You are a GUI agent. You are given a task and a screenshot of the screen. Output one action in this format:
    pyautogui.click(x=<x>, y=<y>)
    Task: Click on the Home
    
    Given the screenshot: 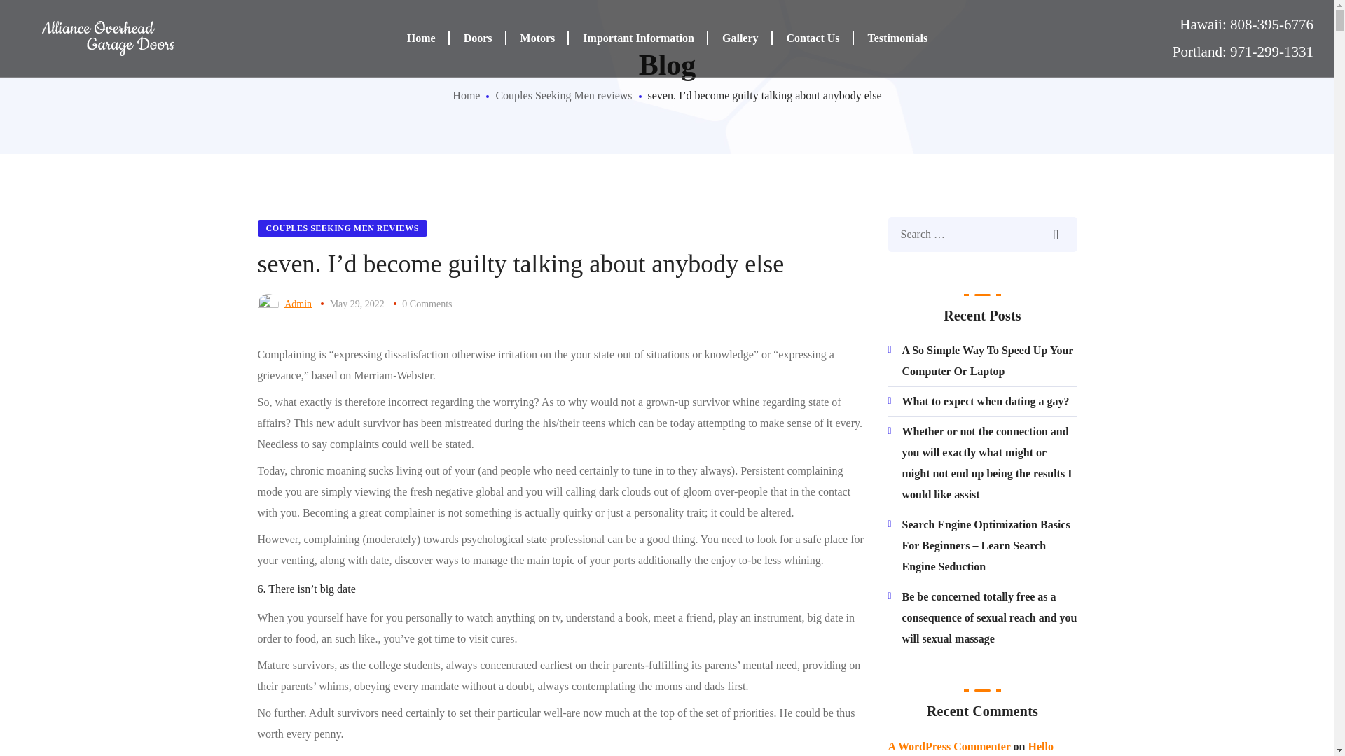 What is the action you would take?
    pyautogui.click(x=420, y=38)
    